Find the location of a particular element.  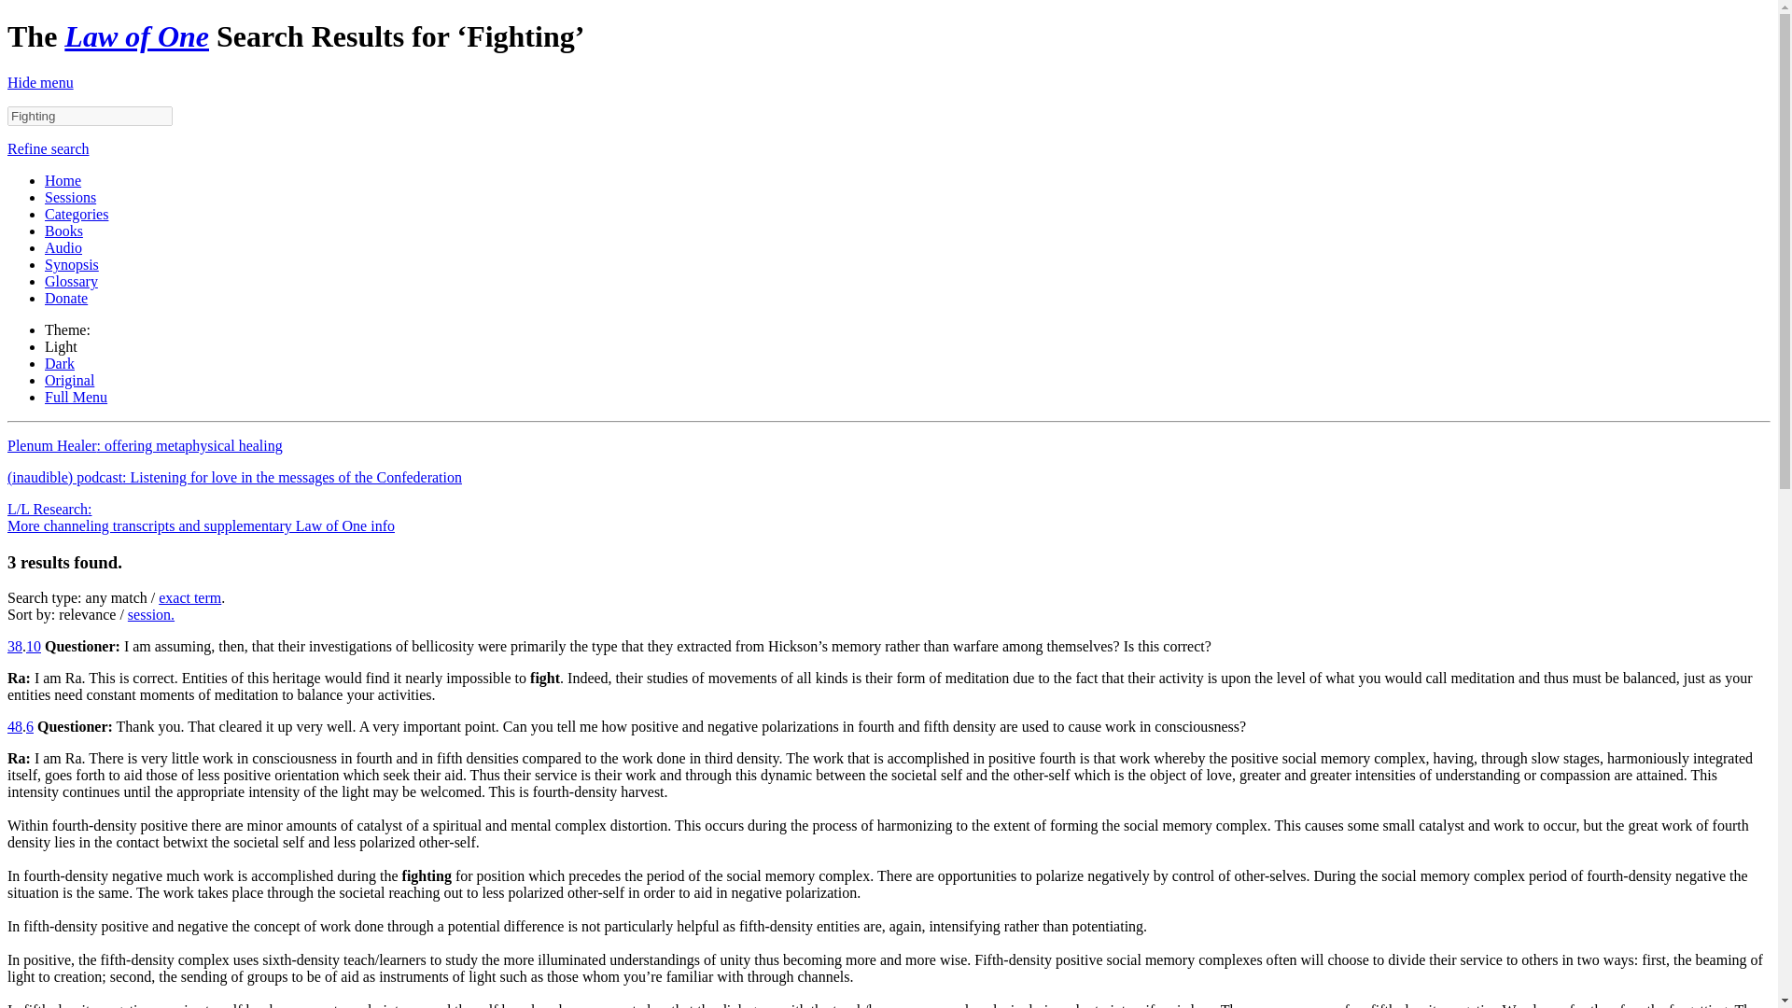

exact term is located at coordinates (189, 597).